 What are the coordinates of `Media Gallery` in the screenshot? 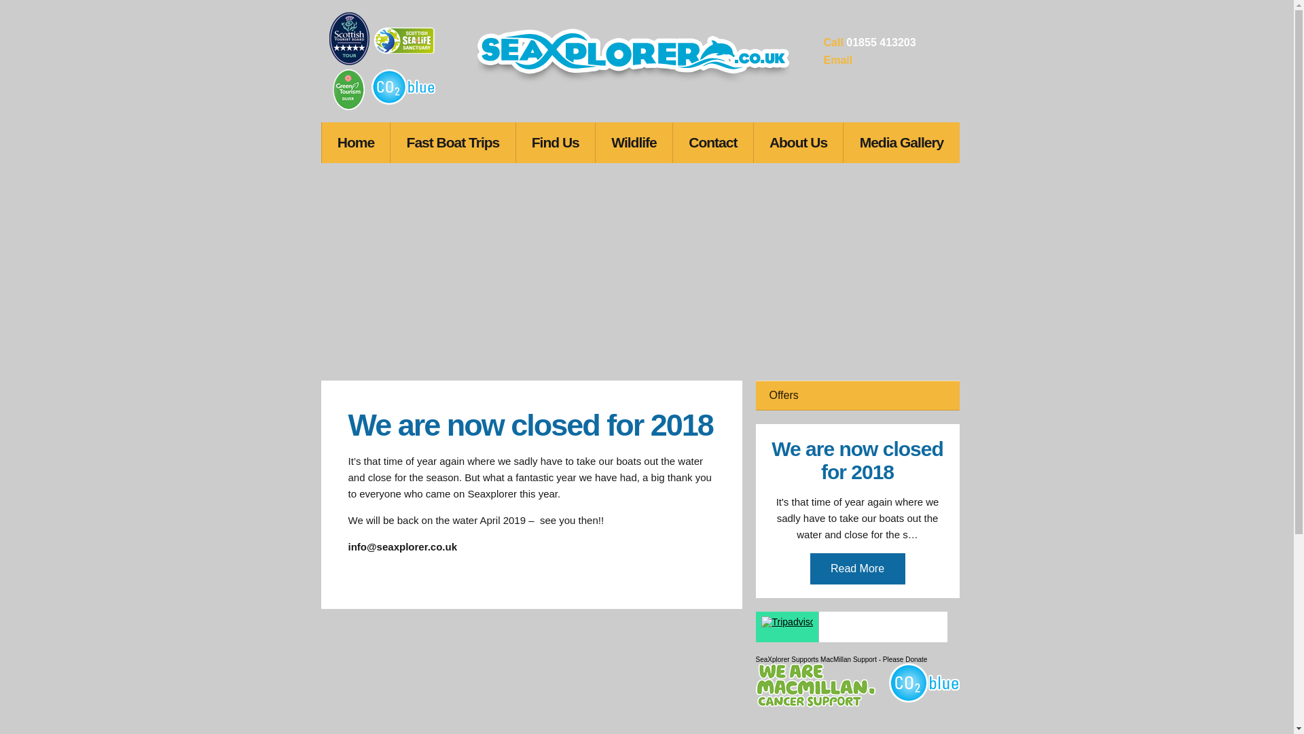 It's located at (901, 143).